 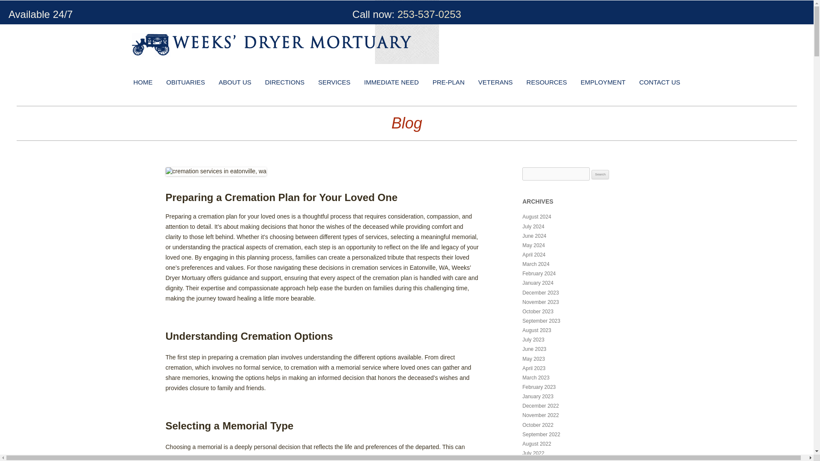 I want to click on ABOUT US, so click(x=235, y=82).